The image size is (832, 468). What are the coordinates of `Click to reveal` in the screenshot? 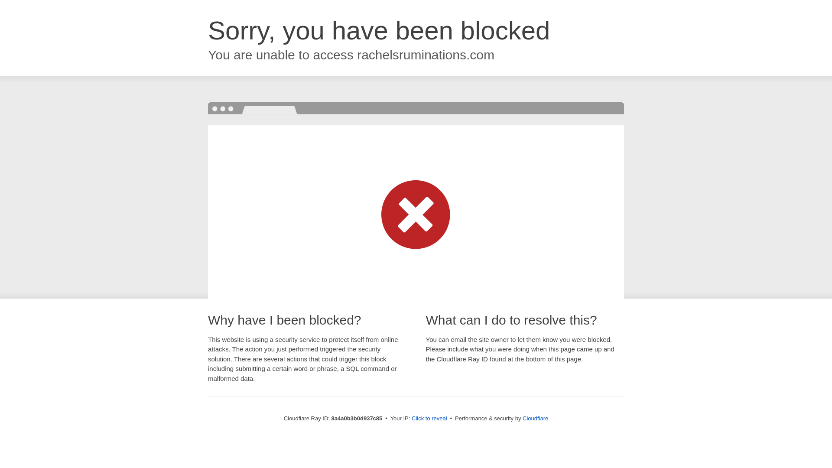 It's located at (429, 419).